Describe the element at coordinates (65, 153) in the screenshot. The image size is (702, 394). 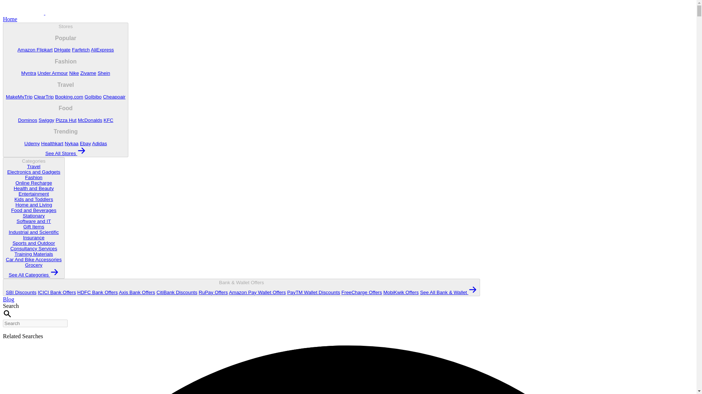
I see `See All Stores` at that location.